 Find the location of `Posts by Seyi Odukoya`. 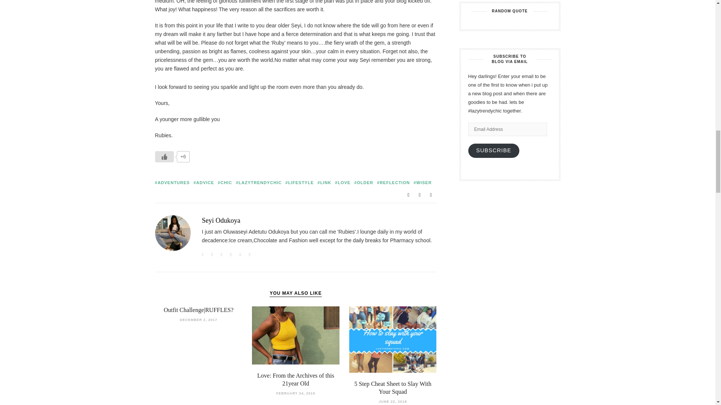

Posts by Seyi Odukoya is located at coordinates (221, 220).